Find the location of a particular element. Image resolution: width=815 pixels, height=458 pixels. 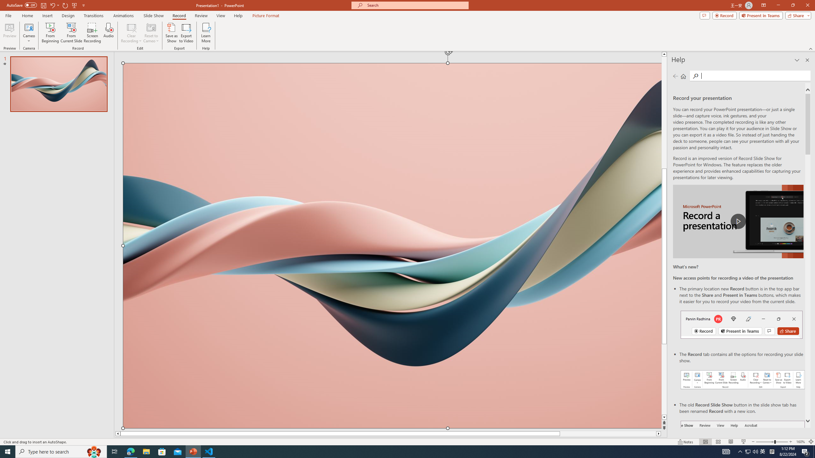

Slide Sorter is located at coordinates (718, 442).